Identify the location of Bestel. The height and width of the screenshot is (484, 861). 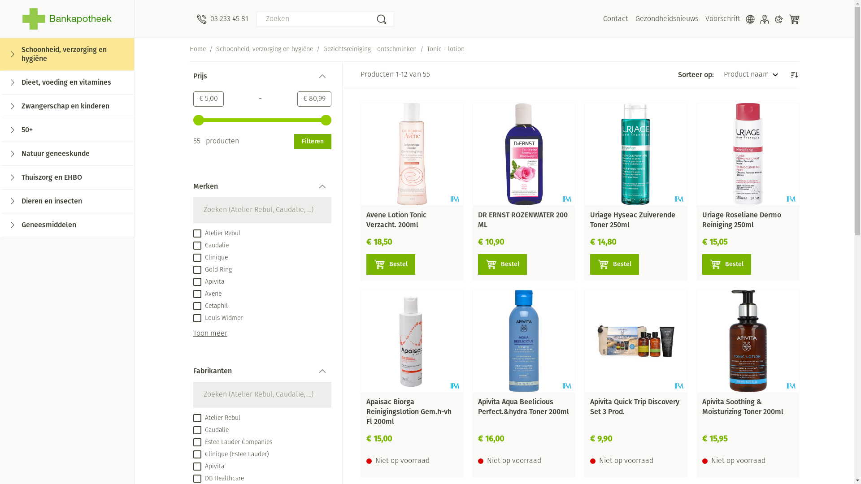
(390, 264).